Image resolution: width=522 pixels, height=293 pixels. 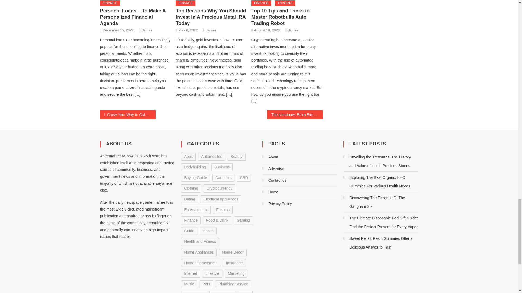 I want to click on FINANCE, so click(x=262, y=3).